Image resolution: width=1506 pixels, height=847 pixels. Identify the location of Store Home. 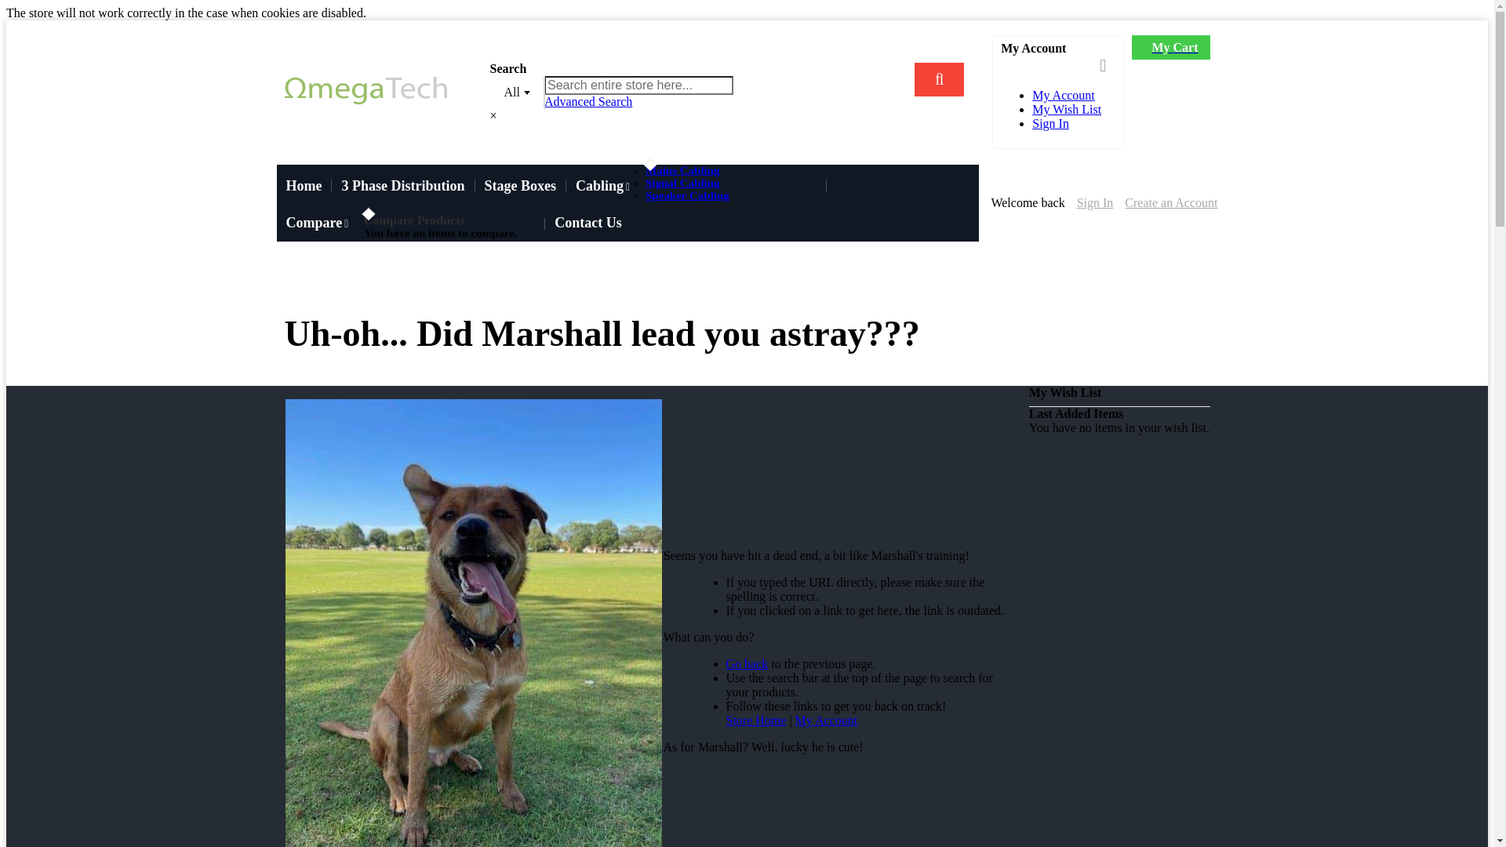
(756, 720).